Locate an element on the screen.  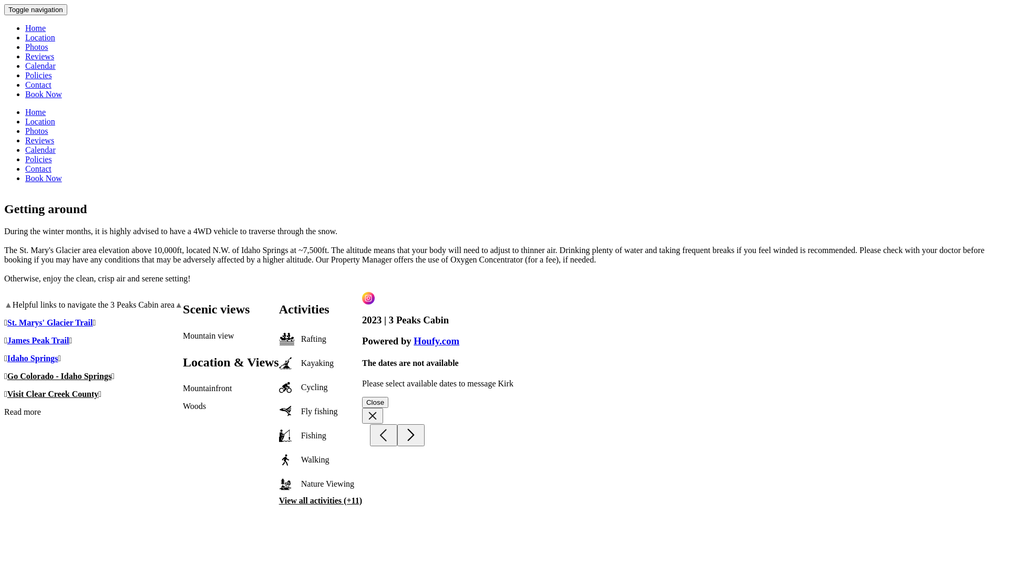
Visit Clear Creek County is located at coordinates (53, 394).